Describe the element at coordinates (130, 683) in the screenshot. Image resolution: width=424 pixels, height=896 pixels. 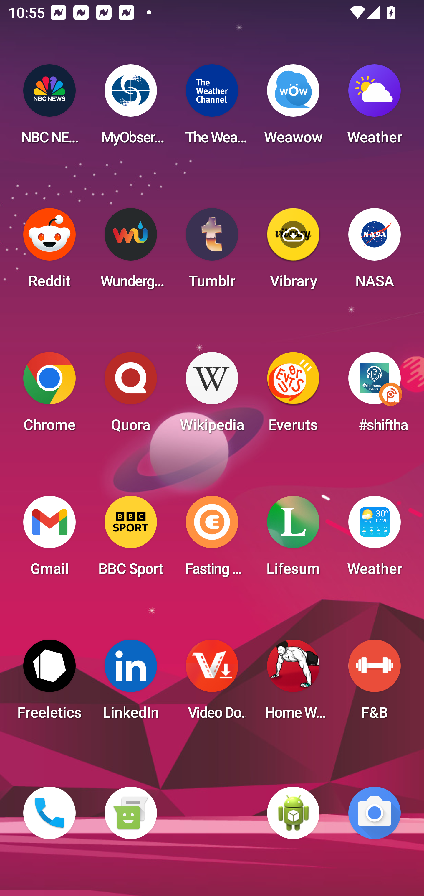
I see `LinkedIn` at that location.